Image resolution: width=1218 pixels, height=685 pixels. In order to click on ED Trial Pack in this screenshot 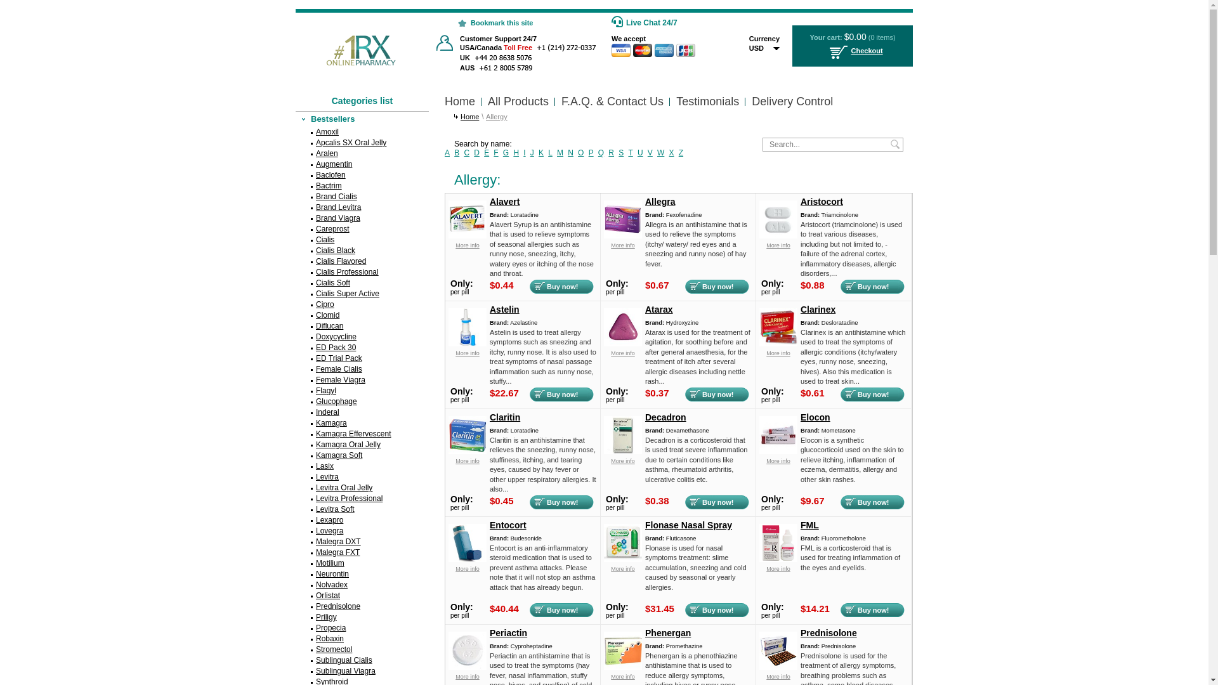, I will do `click(362, 359)`.